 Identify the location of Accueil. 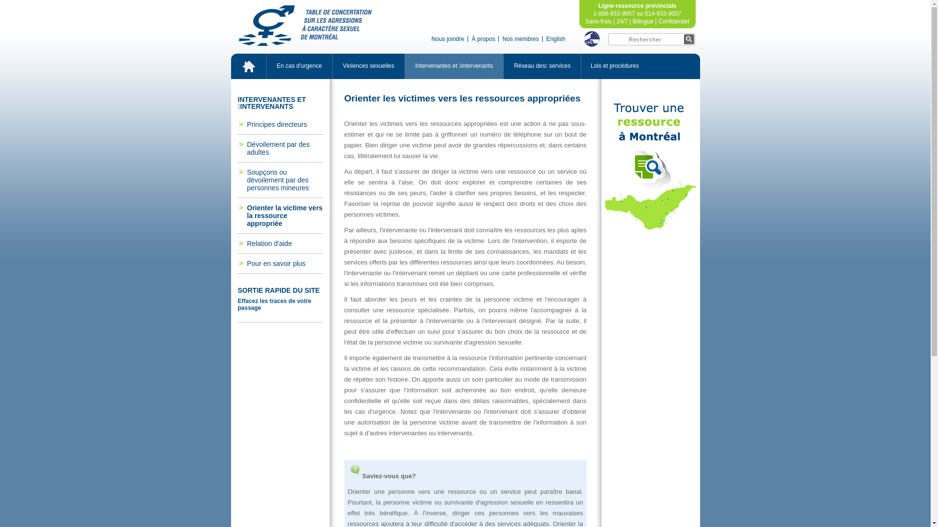
(248, 66).